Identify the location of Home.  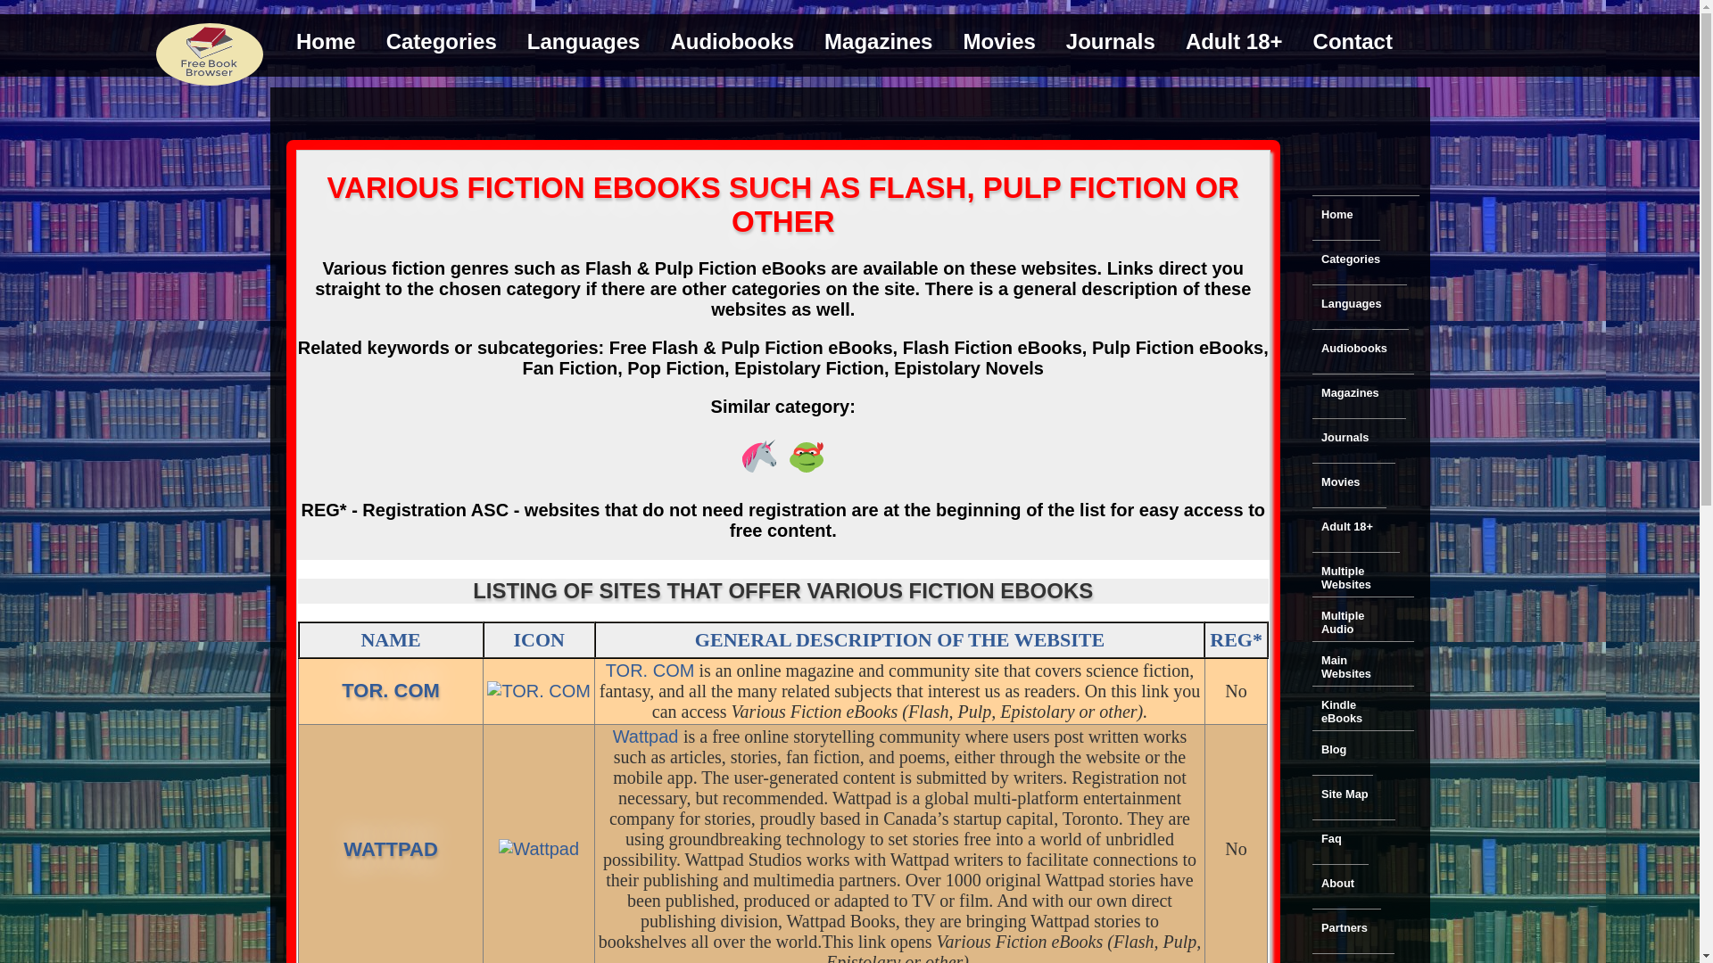
(326, 41).